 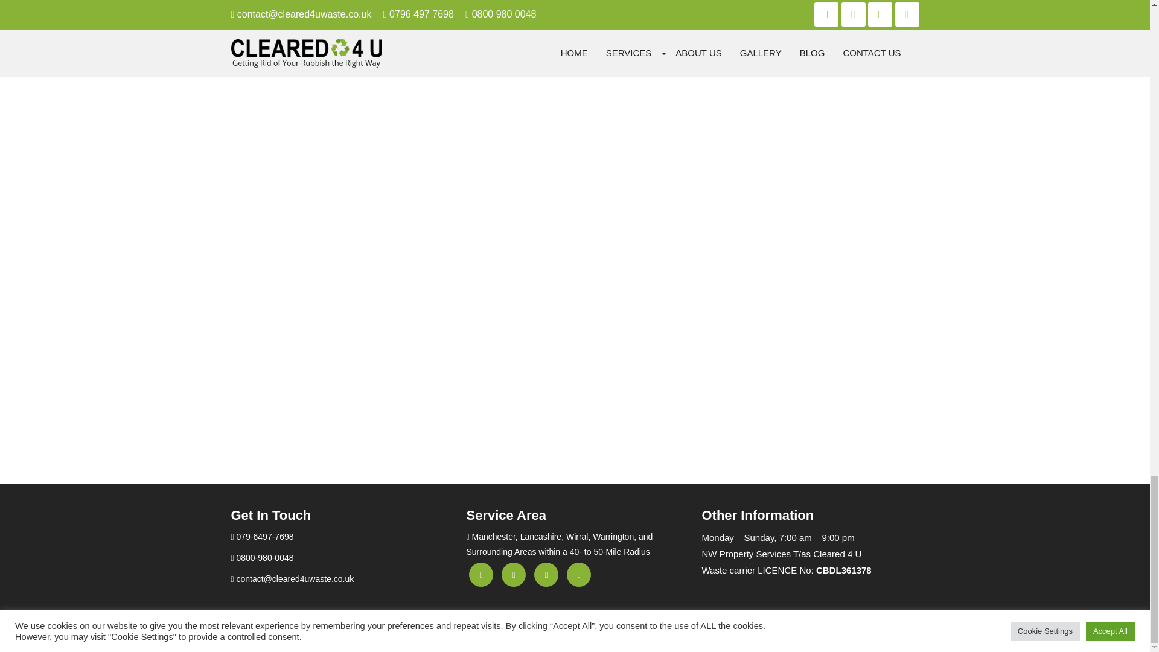 What do you see at coordinates (321, 35) in the screenshot?
I see `SUBMIT YOUR REQUEST` at bounding box center [321, 35].